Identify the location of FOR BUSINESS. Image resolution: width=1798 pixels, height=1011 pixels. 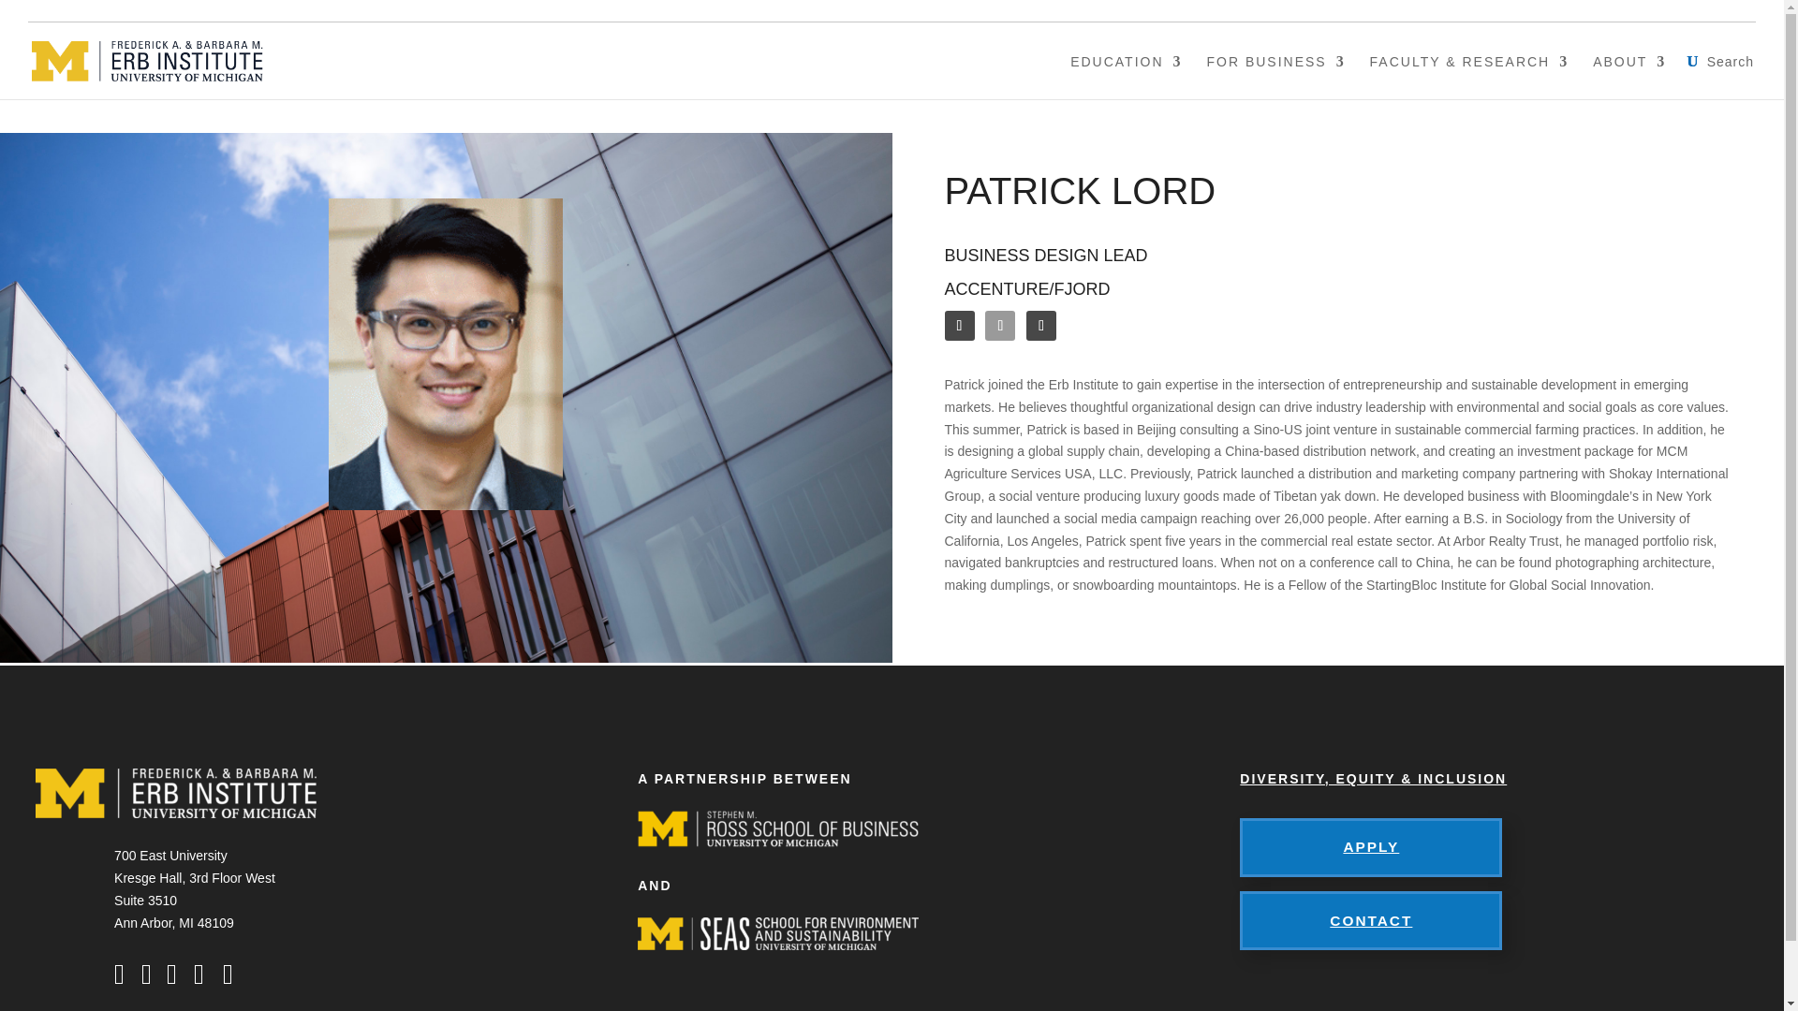
(1275, 76).